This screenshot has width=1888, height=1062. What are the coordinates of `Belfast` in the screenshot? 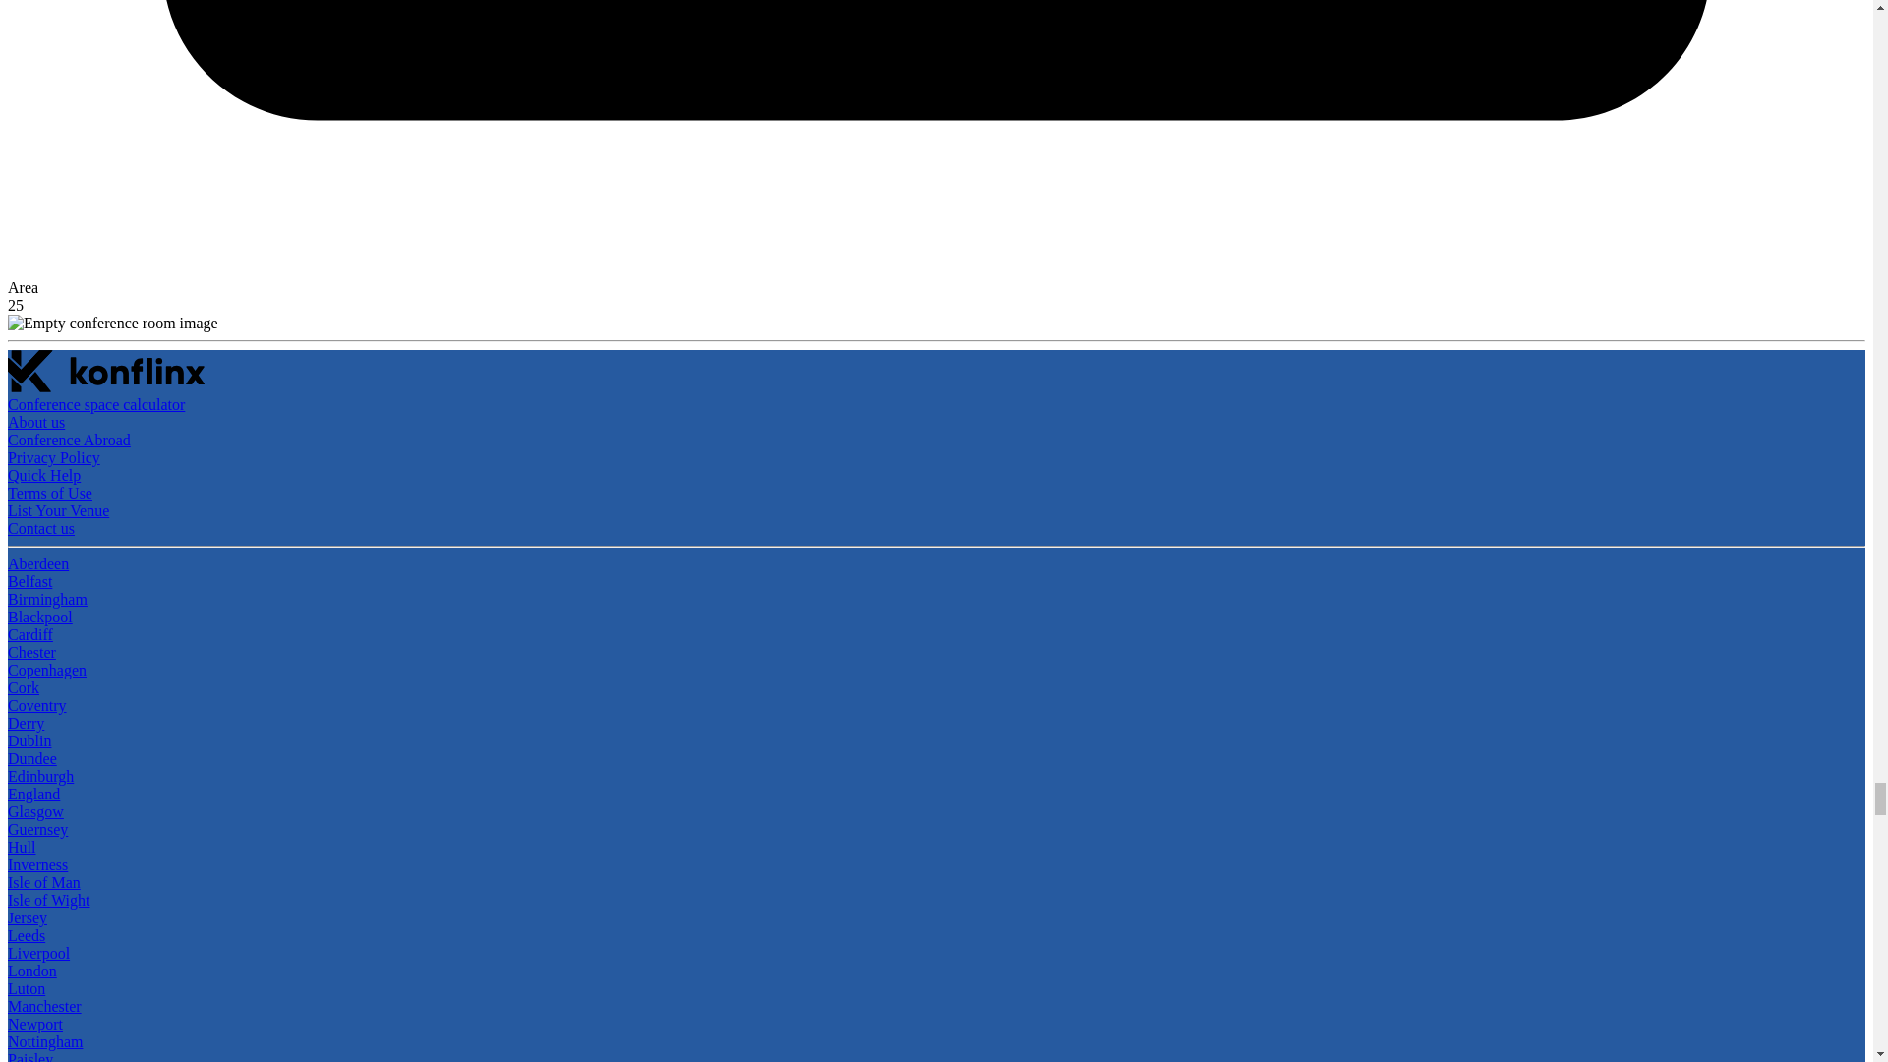 It's located at (29, 582).